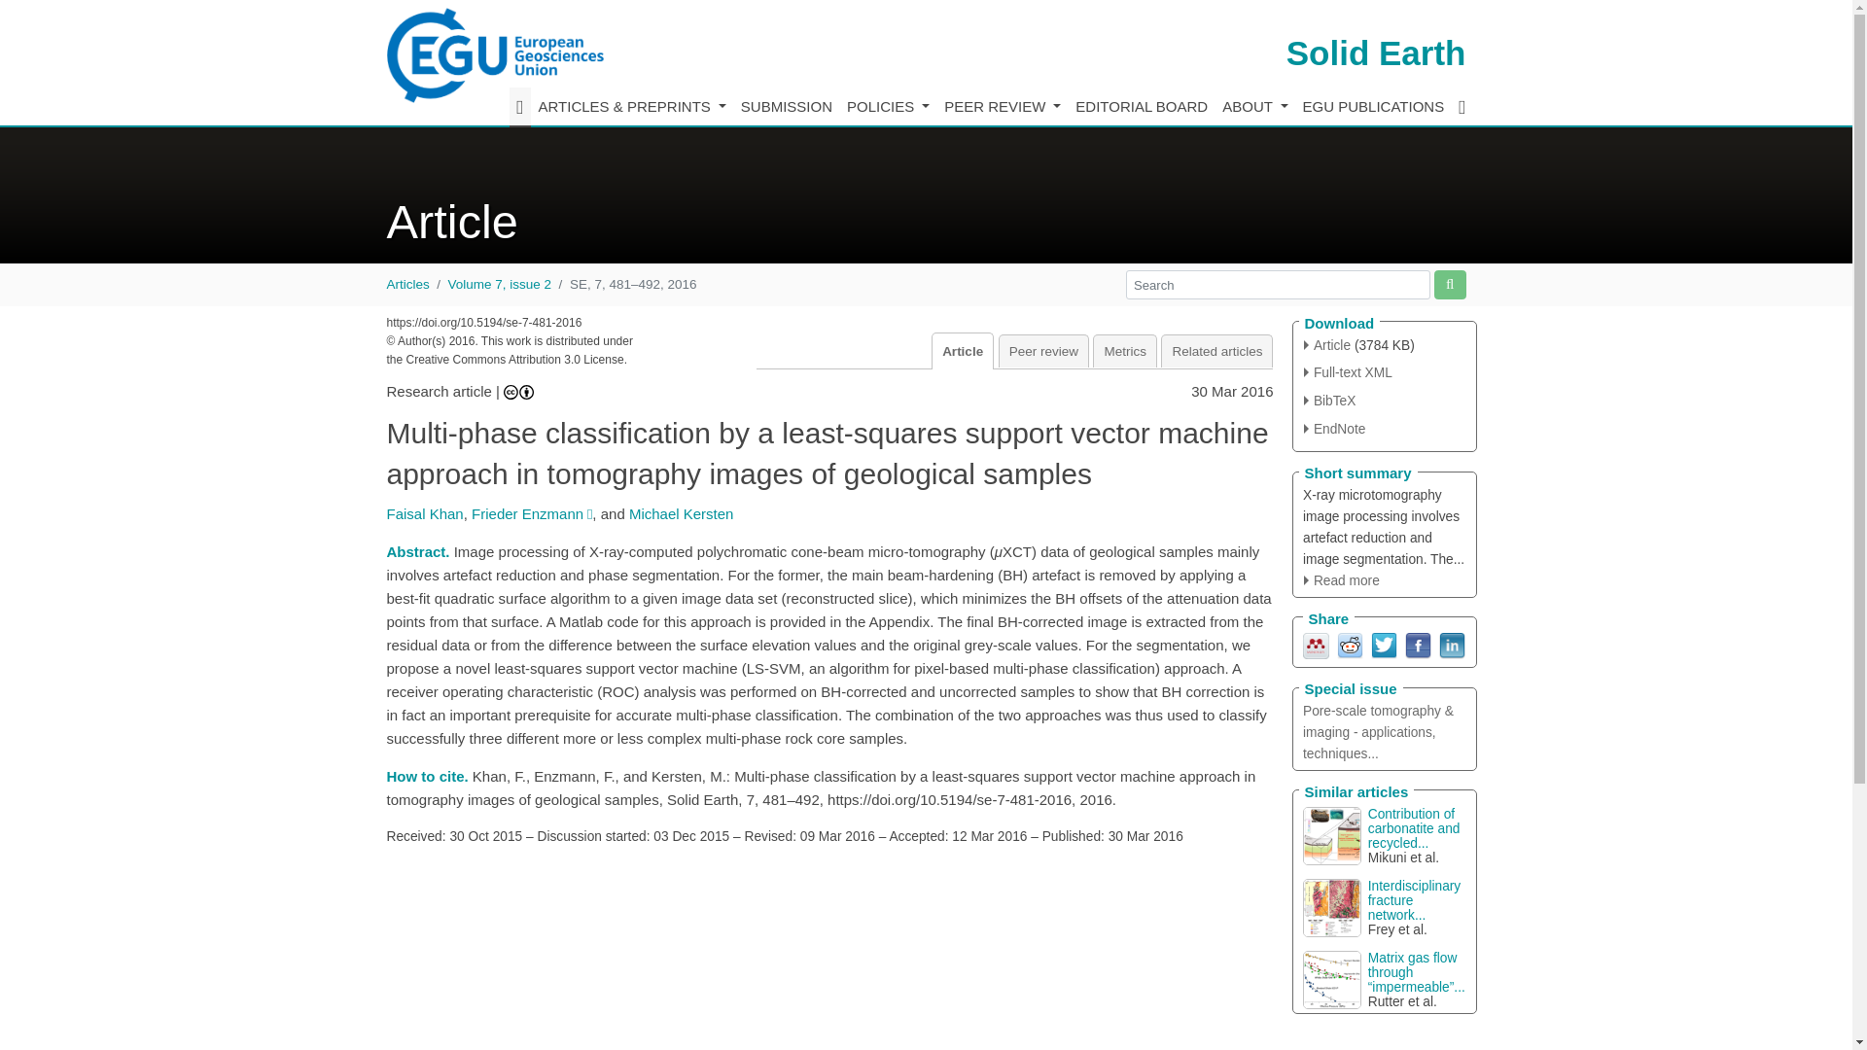 This screenshot has height=1050, width=1867. Describe the element at coordinates (786, 107) in the screenshot. I see `SUBMISSION` at that location.